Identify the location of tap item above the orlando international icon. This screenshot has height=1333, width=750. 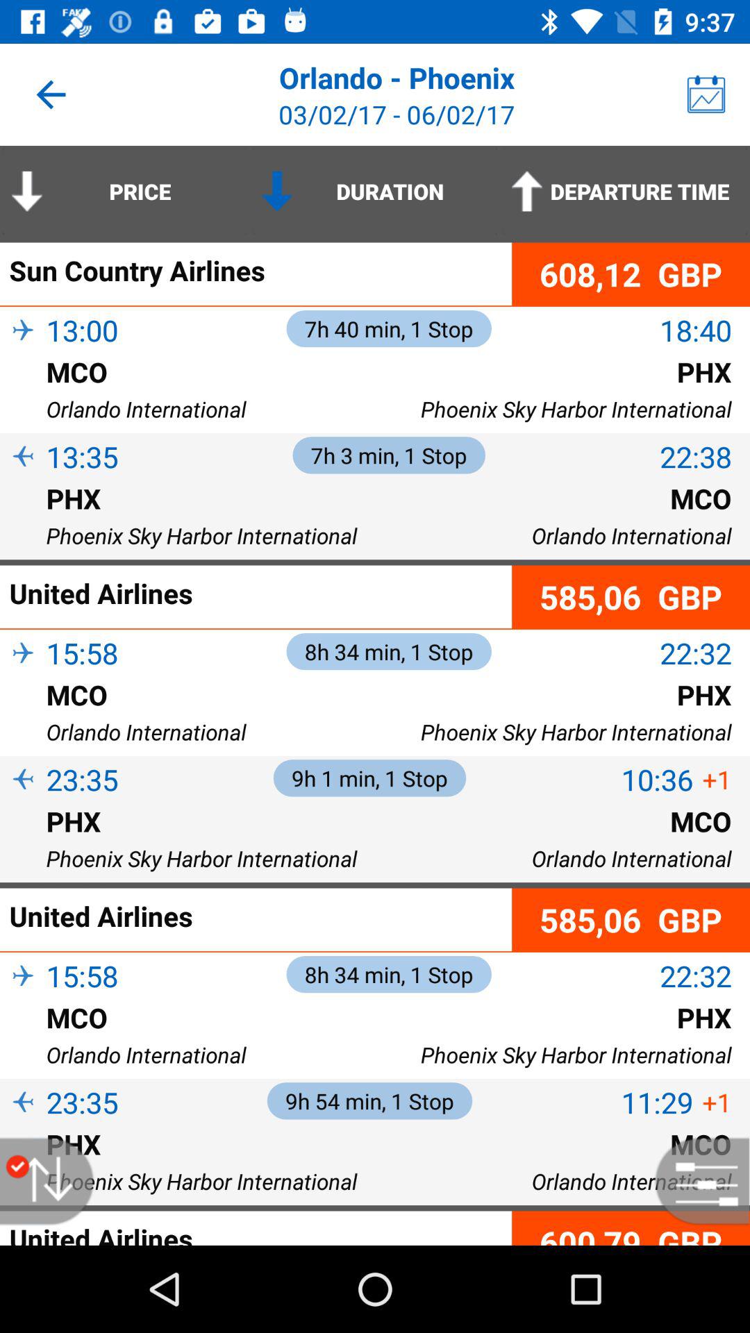
(23, 716).